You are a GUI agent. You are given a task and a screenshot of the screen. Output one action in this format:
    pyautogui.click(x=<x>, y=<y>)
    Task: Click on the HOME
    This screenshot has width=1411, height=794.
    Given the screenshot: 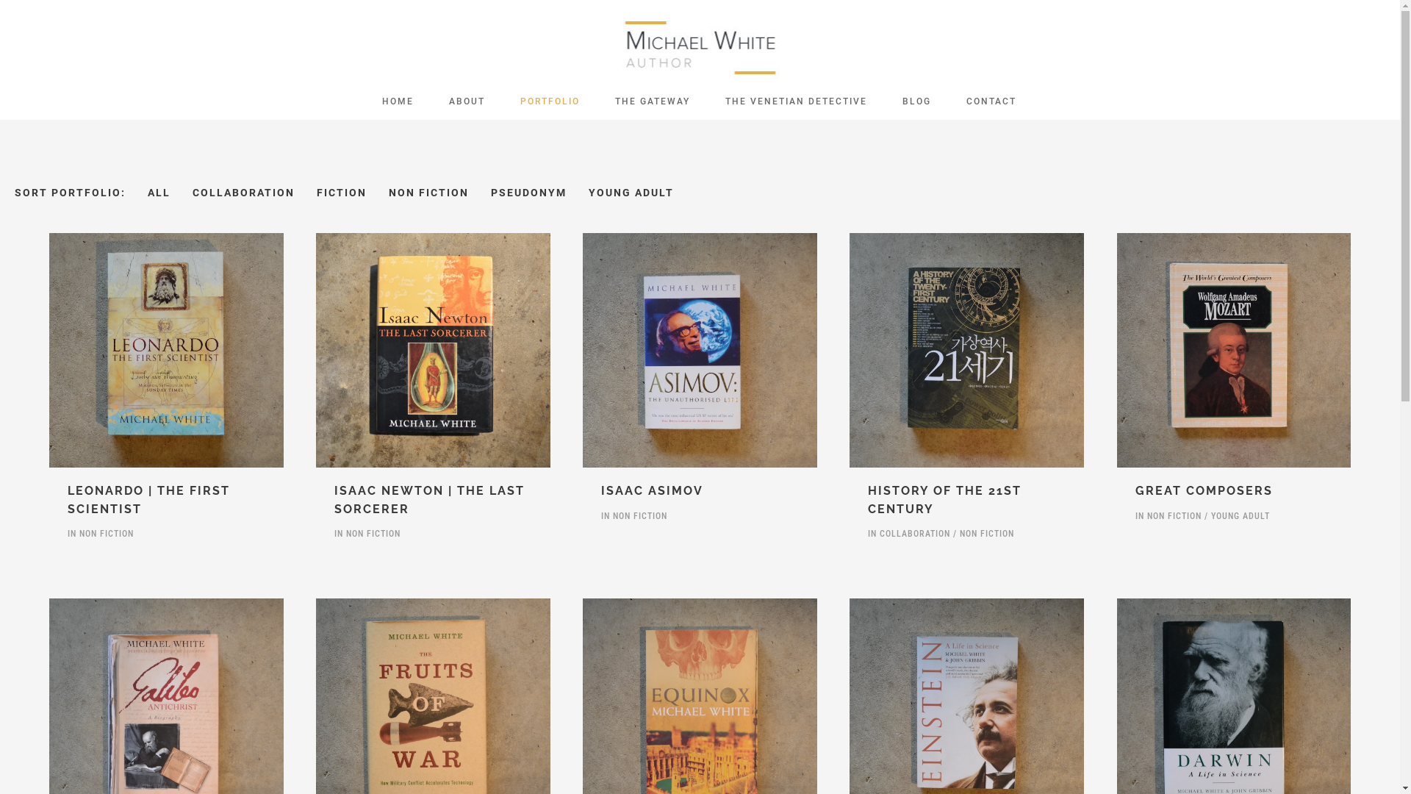 What is the action you would take?
    pyautogui.click(x=398, y=101)
    